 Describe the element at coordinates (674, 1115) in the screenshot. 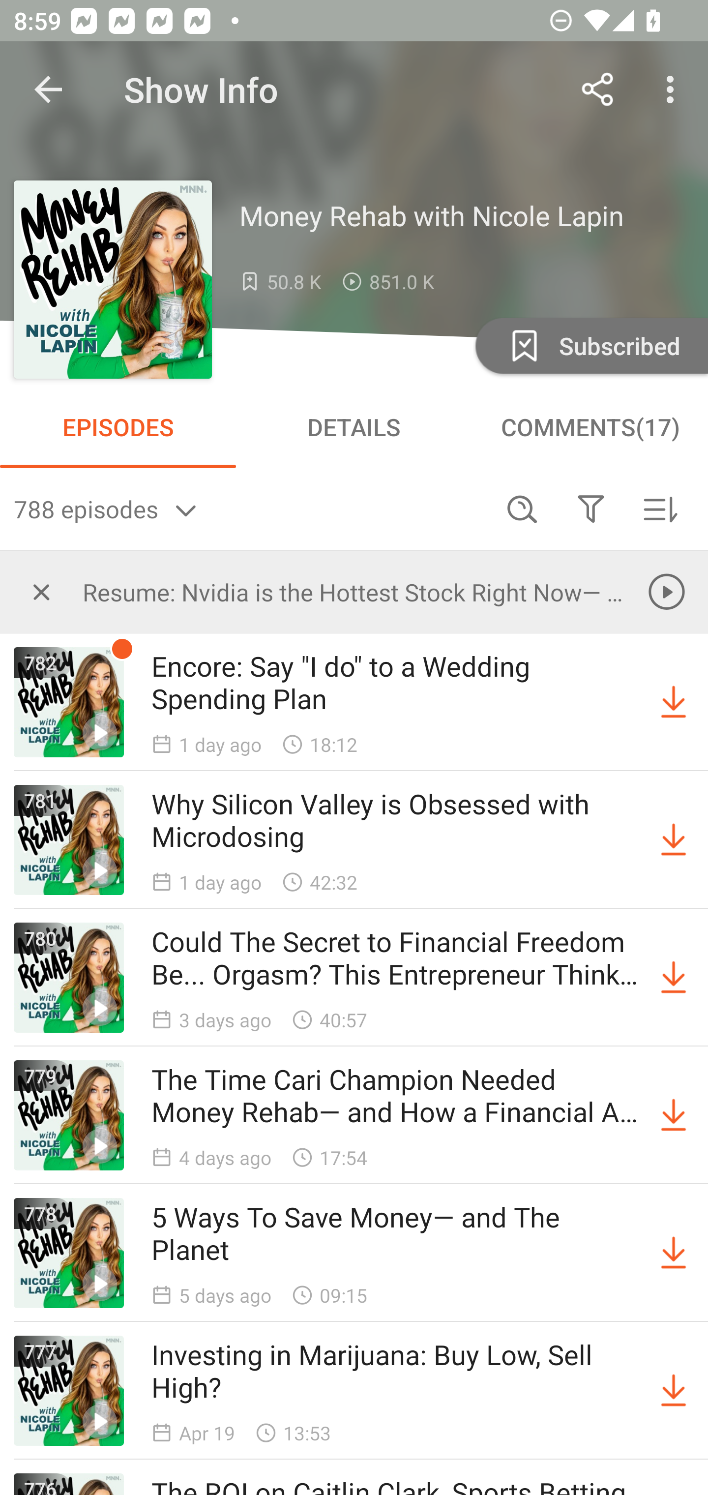

I see `Download` at that location.